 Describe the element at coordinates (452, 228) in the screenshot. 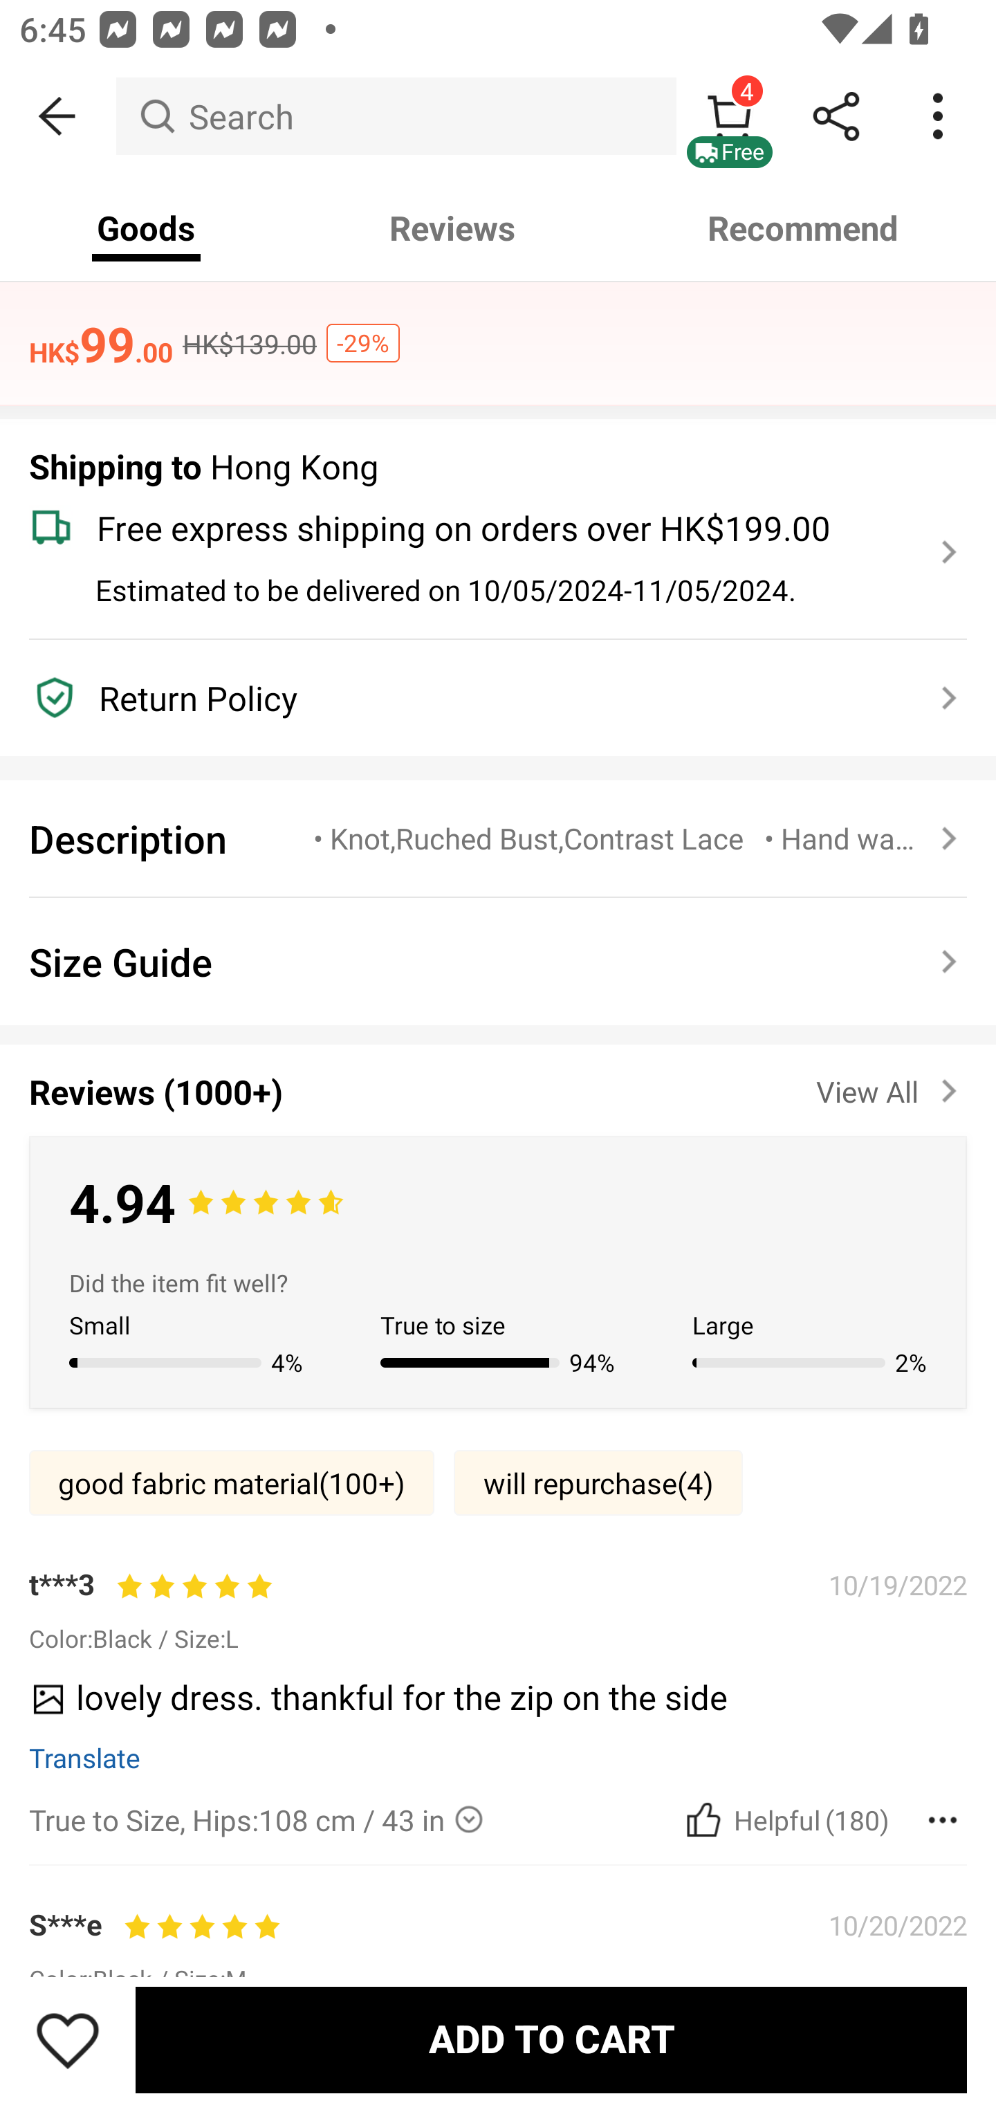

I see `Reviews` at that location.